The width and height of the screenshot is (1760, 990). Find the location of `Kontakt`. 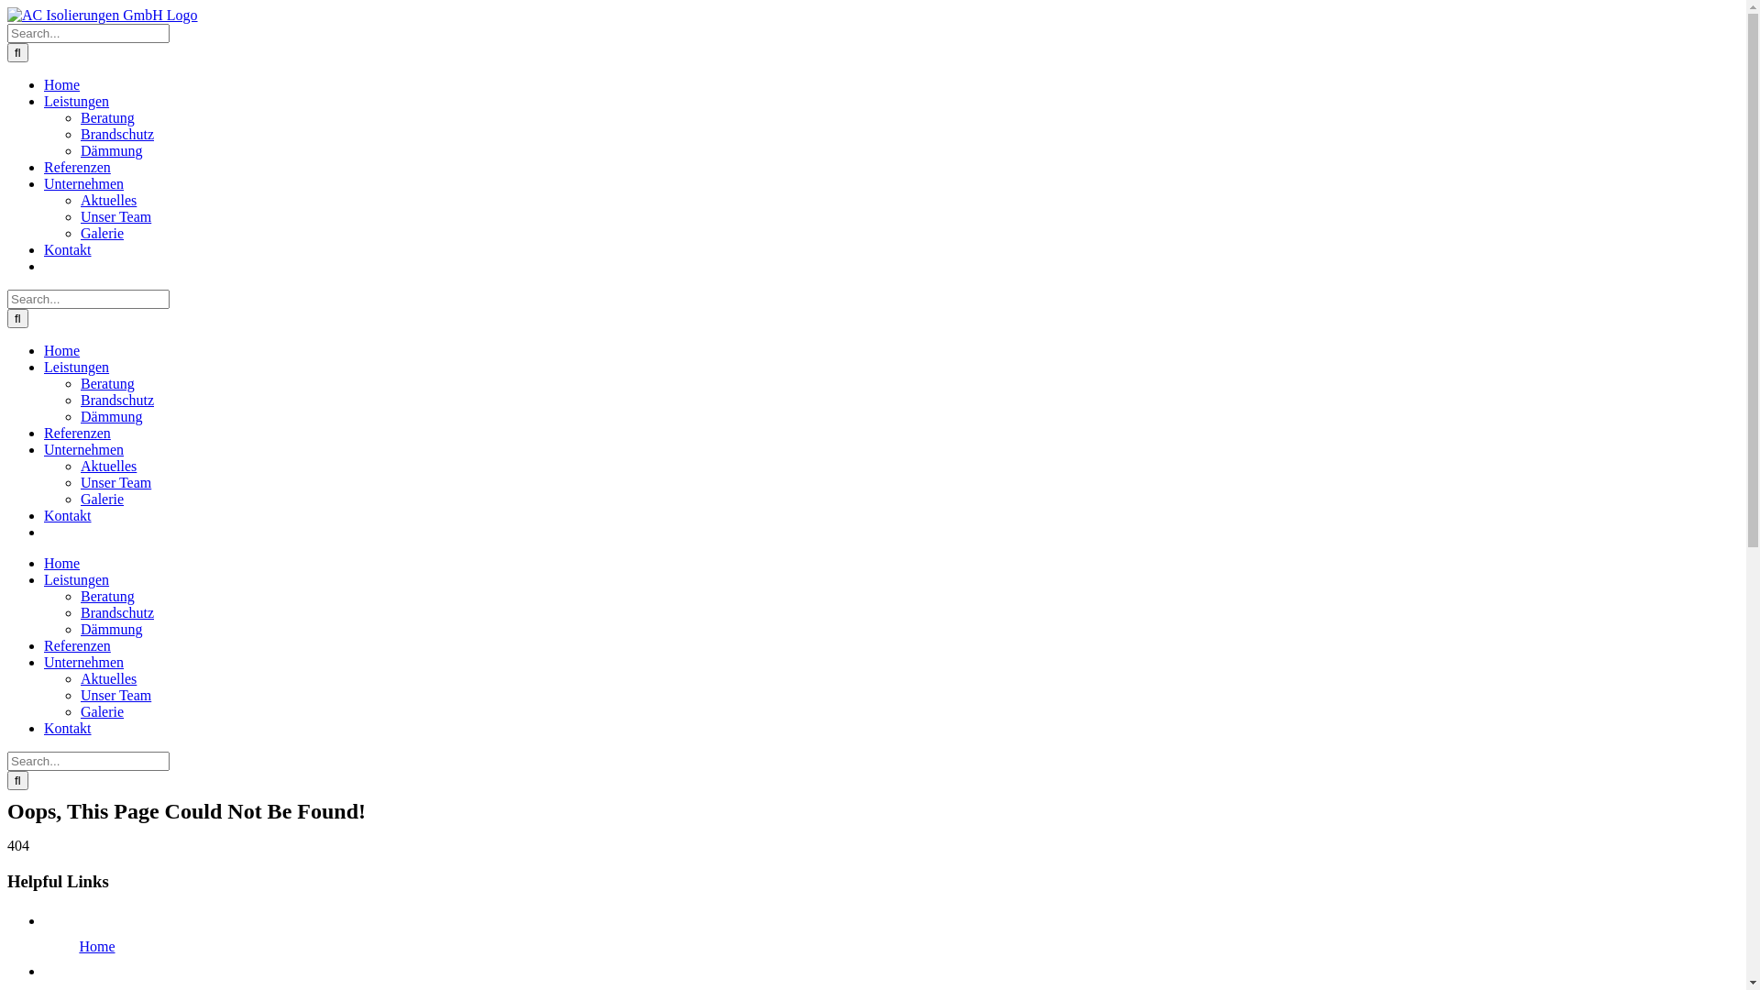

Kontakt is located at coordinates (68, 249).